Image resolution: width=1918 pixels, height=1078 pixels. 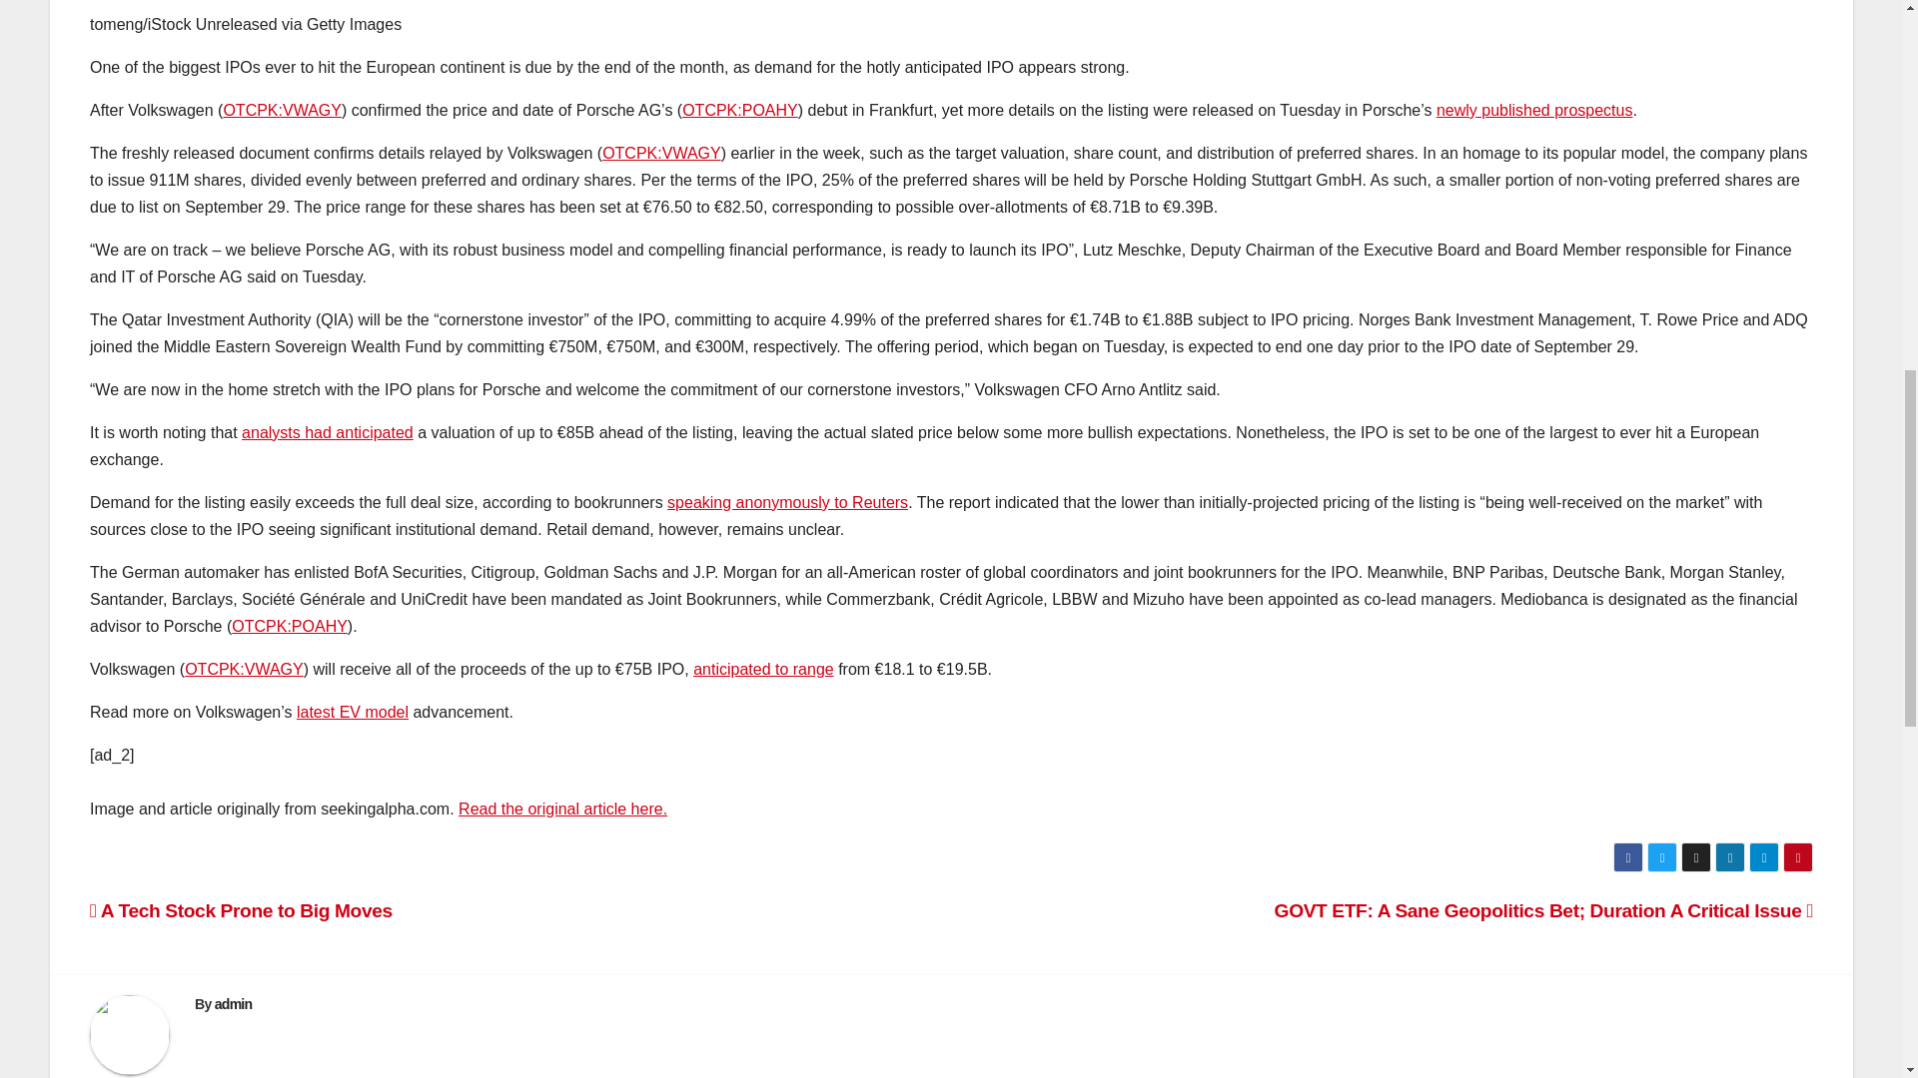 What do you see at coordinates (739, 110) in the screenshot?
I see `Porsche Automobil Holding SE` at bounding box center [739, 110].